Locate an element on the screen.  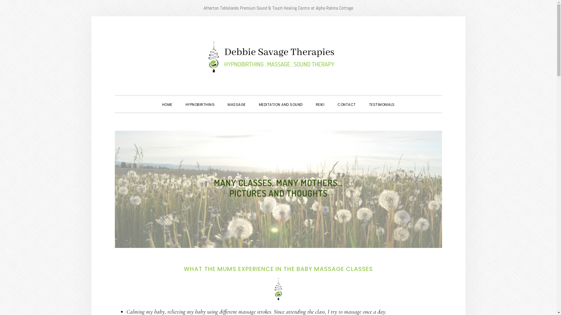
HYPNOBIRTHING is located at coordinates (200, 104).